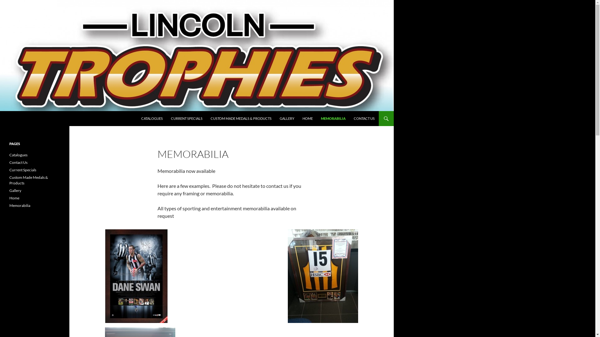 This screenshot has width=600, height=337. What do you see at coordinates (18, 162) in the screenshot?
I see `Contact Us` at bounding box center [18, 162].